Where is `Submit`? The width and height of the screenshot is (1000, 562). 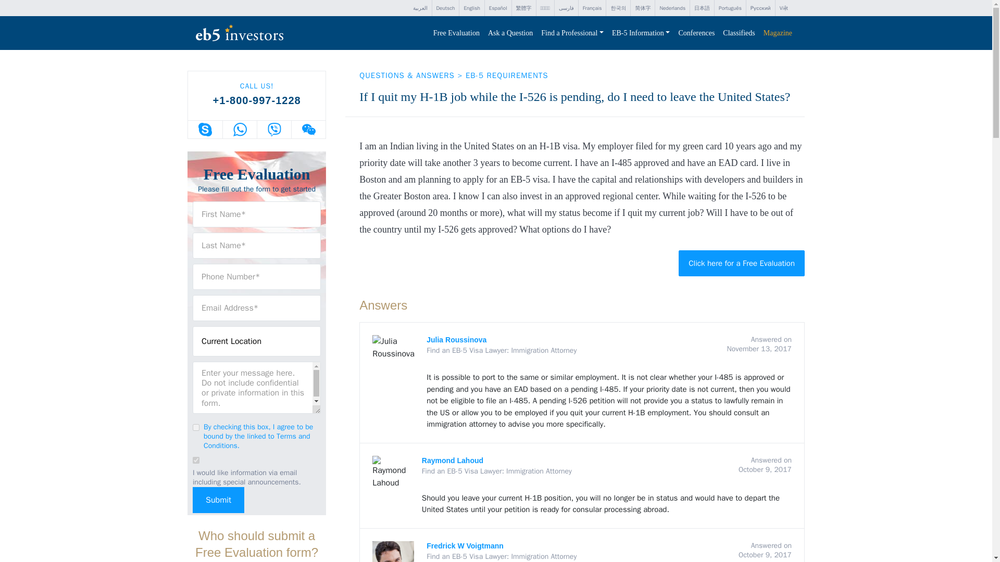 Submit is located at coordinates (218, 500).